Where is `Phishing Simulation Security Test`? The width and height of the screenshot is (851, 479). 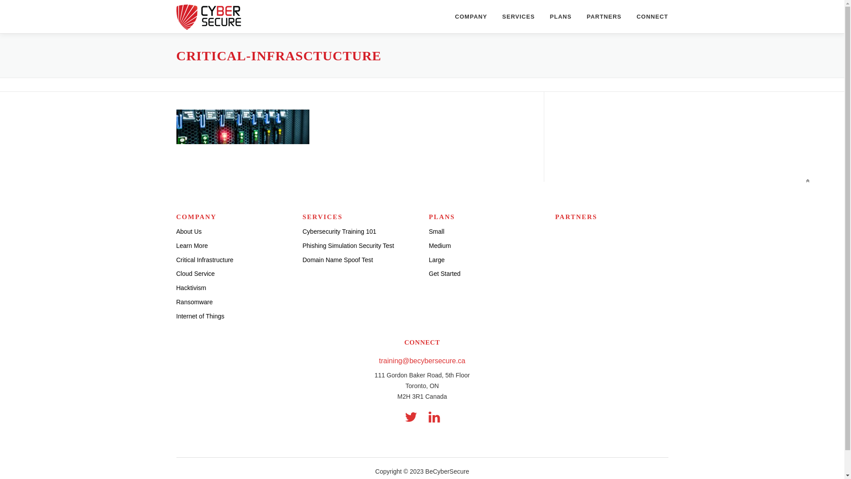
Phishing Simulation Security Test is located at coordinates (348, 246).